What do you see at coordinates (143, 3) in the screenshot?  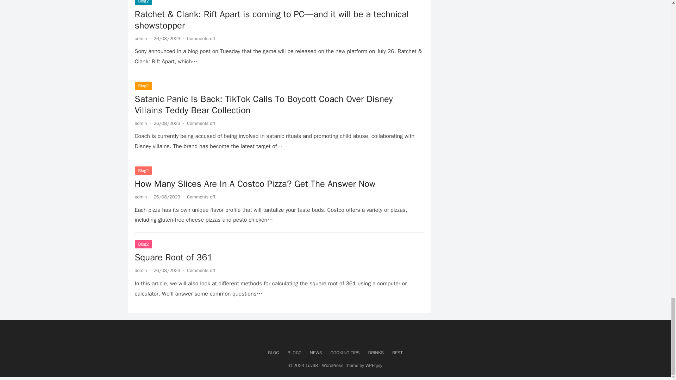 I see `Blog2` at bounding box center [143, 3].